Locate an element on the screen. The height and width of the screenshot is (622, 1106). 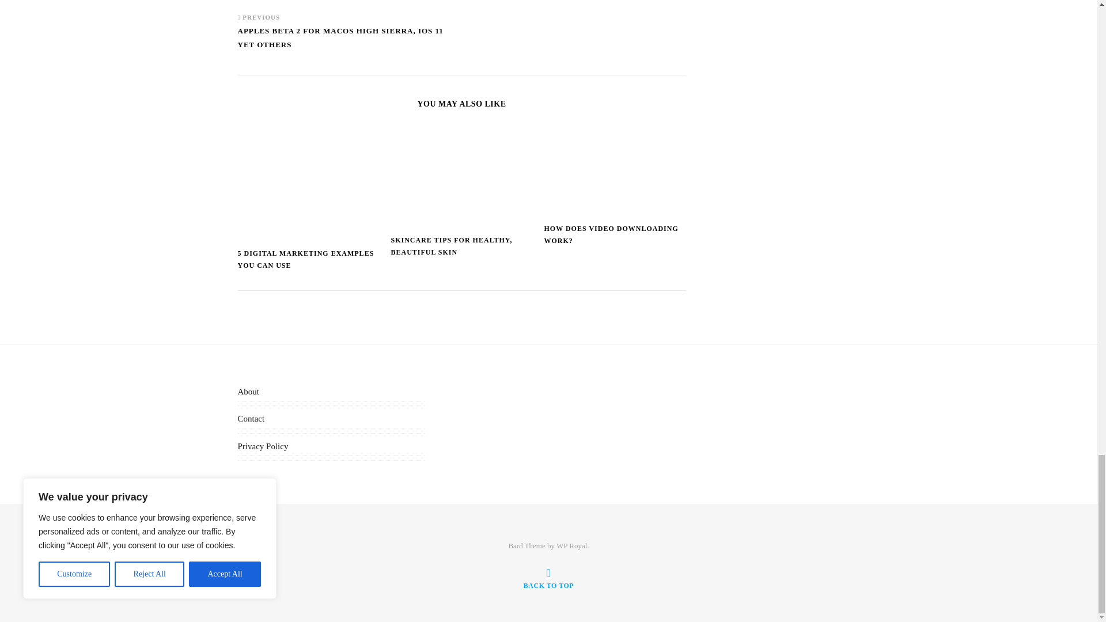
Apples Beta 2 For MacOS High Sierra, IOS 11 YET OTHERS is located at coordinates (349, 43).